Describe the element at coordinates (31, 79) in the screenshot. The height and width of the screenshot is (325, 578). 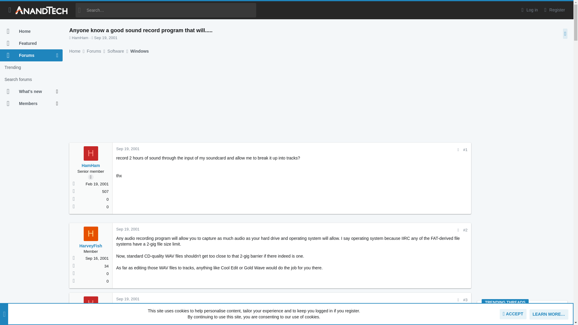
I see `Search forums` at that location.